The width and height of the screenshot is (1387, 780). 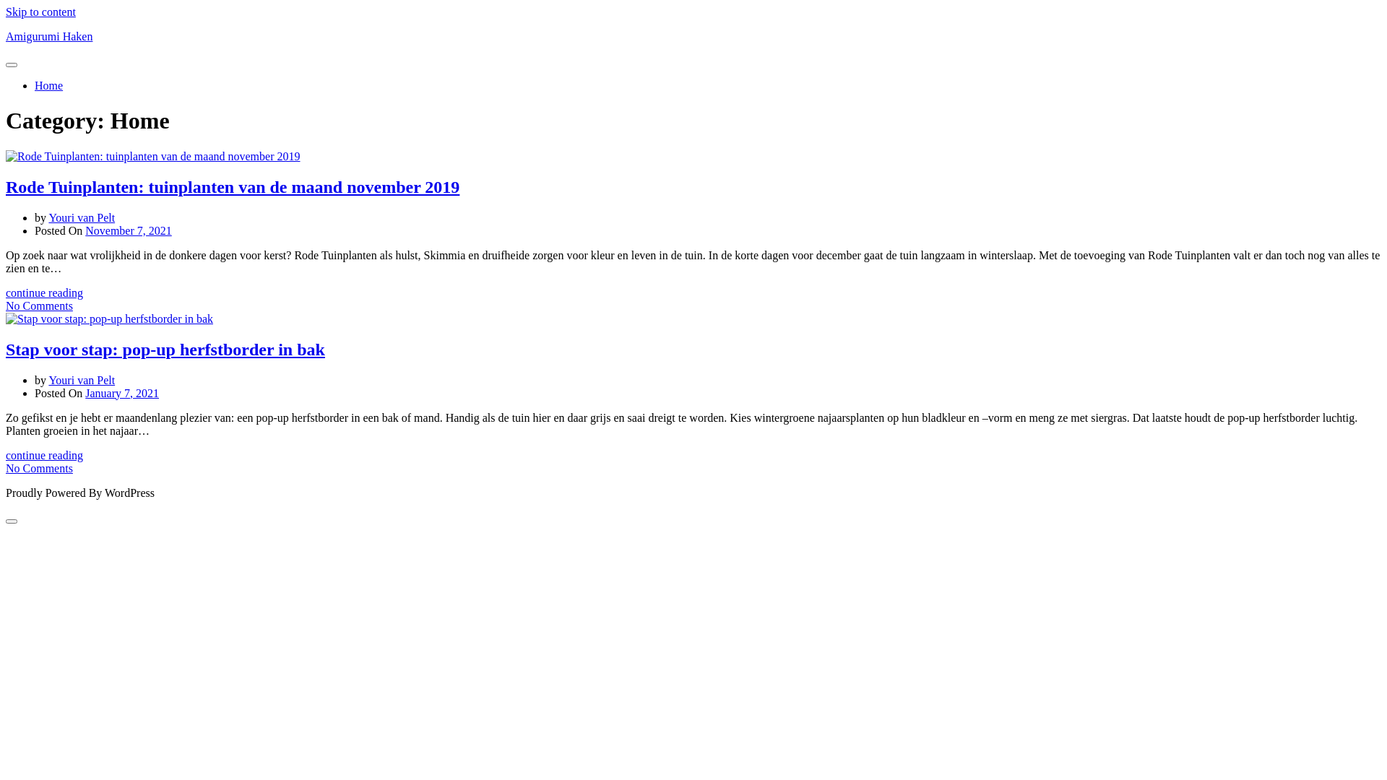 I want to click on Skip to content, so click(x=40, y=12).